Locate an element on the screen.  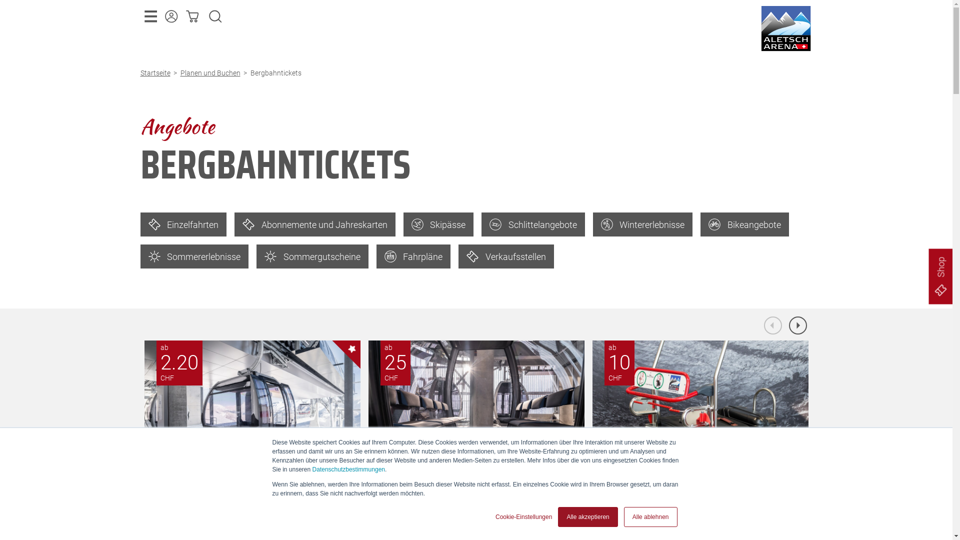
Wintererlebnisse is located at coordinates (643, 224).